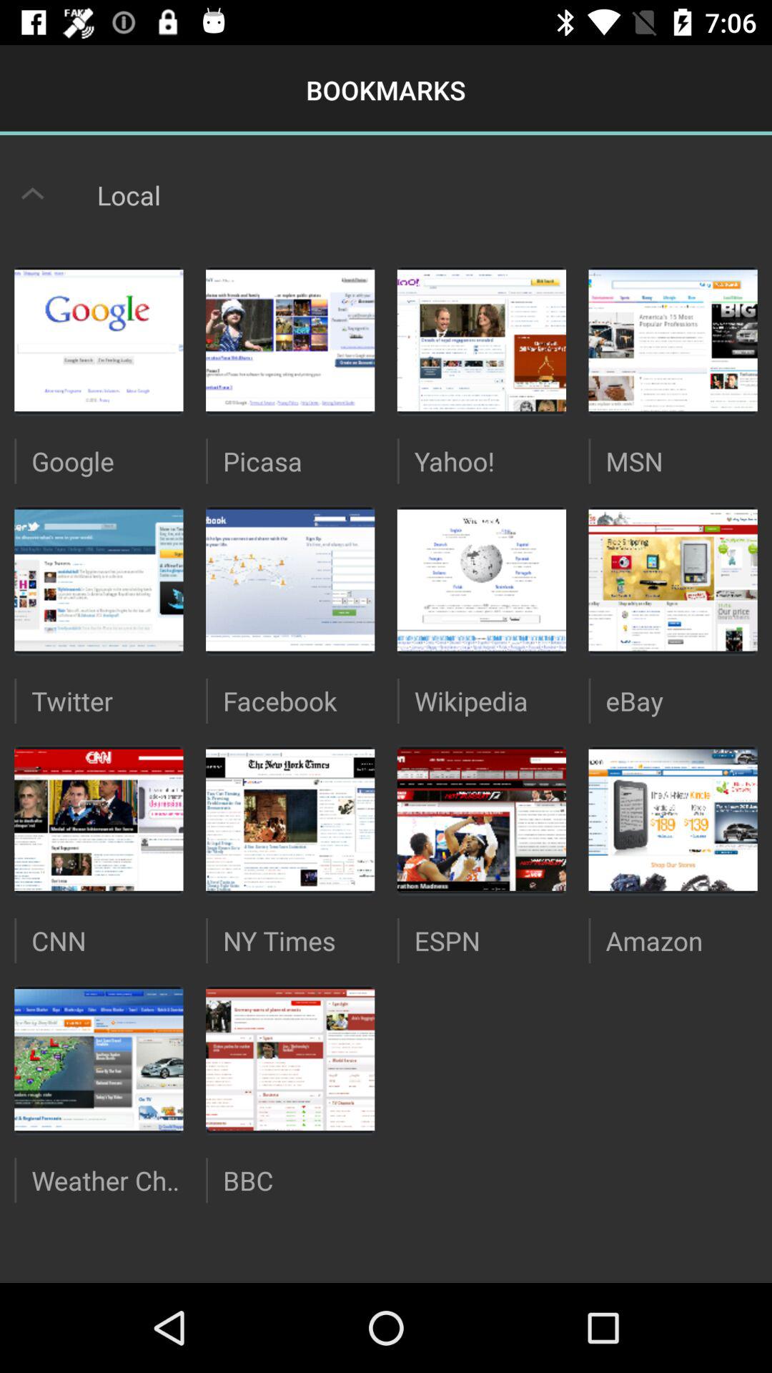 The height and width of the screenshot is (1373, 772). What do you see at coordinates (99, 581) in the screenshot?
I see `click on the image above twitter` at bounding box center [99, 581].